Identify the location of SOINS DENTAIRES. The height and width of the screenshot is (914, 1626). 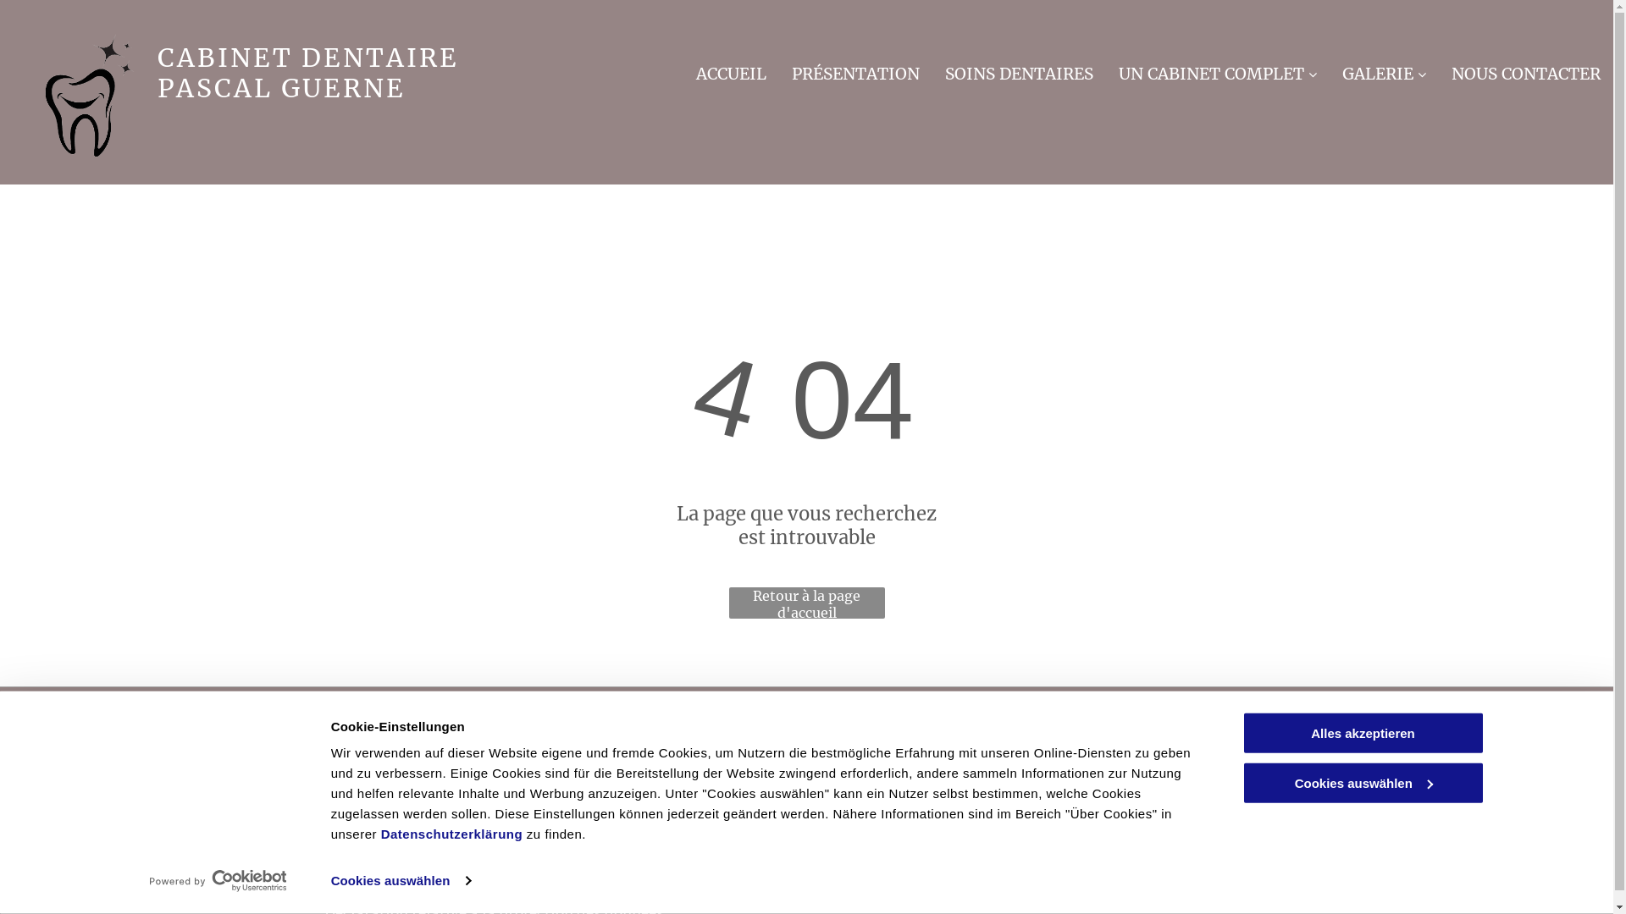
(1020, 72).